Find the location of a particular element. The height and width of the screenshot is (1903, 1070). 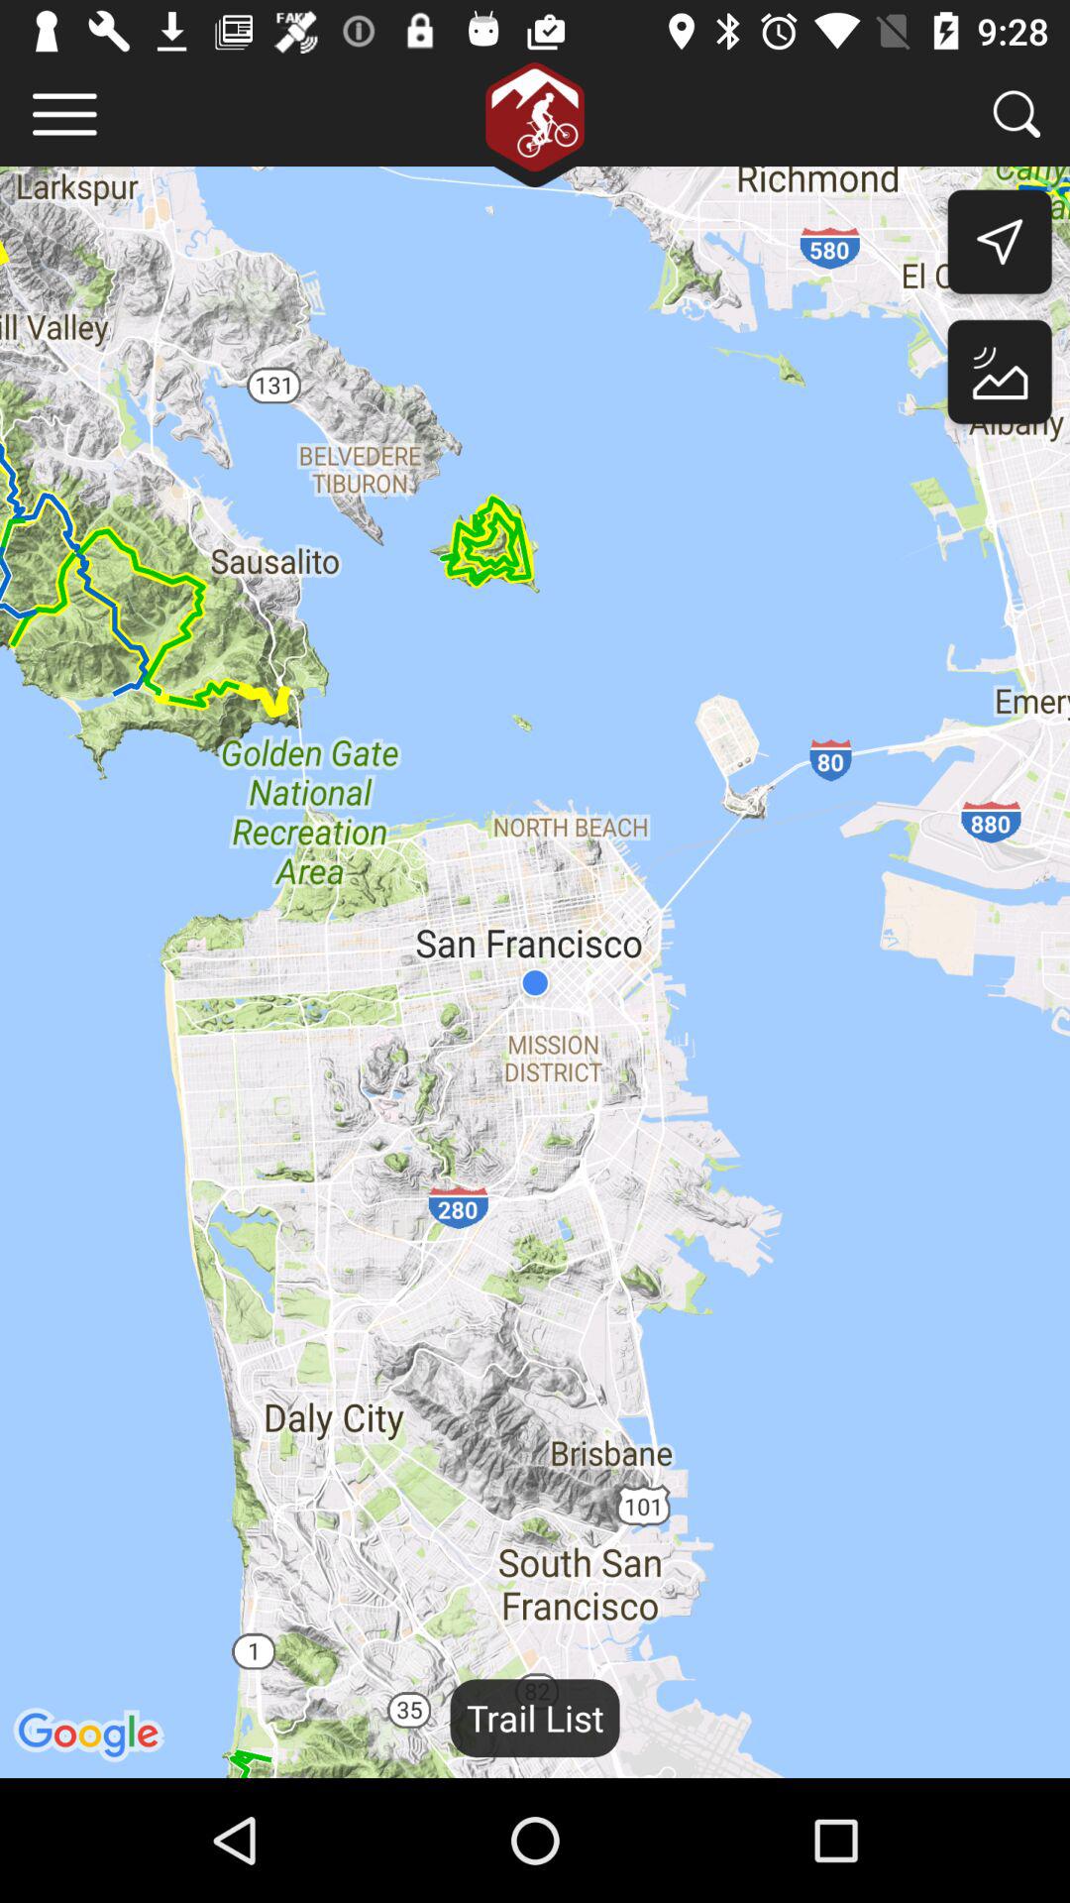

zoom is located at coordinates (1016, 113).